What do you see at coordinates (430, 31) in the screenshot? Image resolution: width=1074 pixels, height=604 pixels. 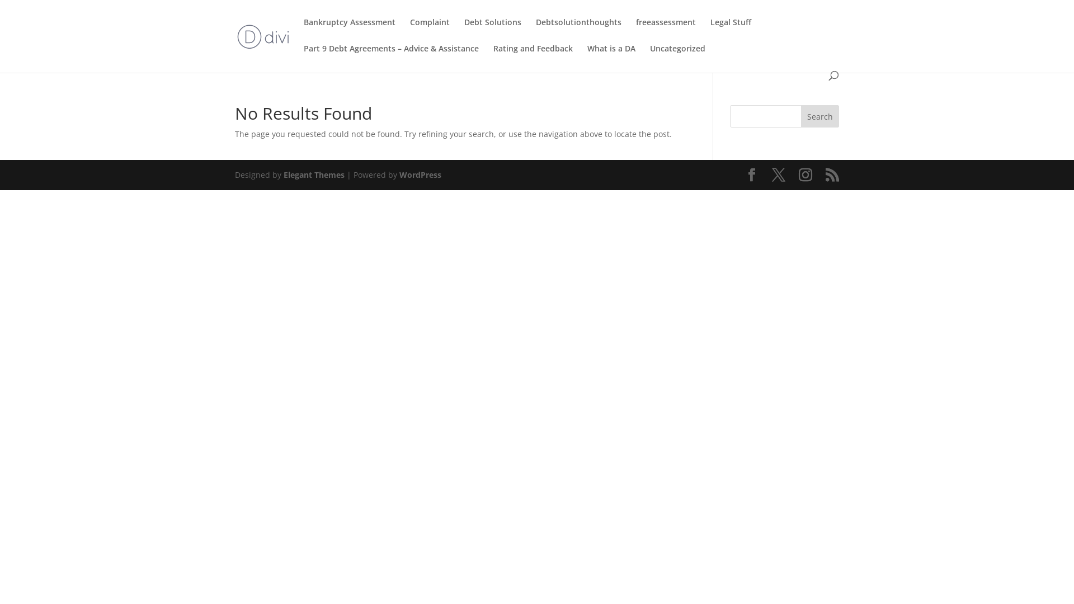 I see `Complaint` at bounding box center [430, 31].